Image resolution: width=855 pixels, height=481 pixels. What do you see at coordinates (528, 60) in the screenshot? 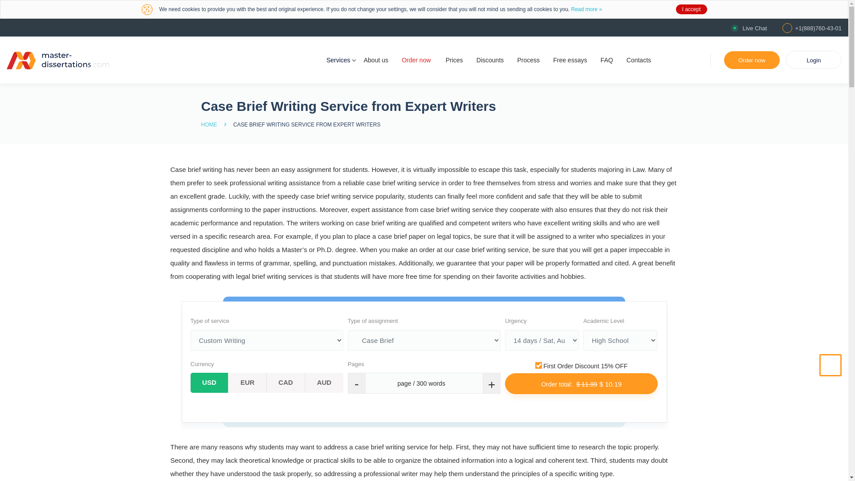
I see `Process` at bounding box center [528, 60].